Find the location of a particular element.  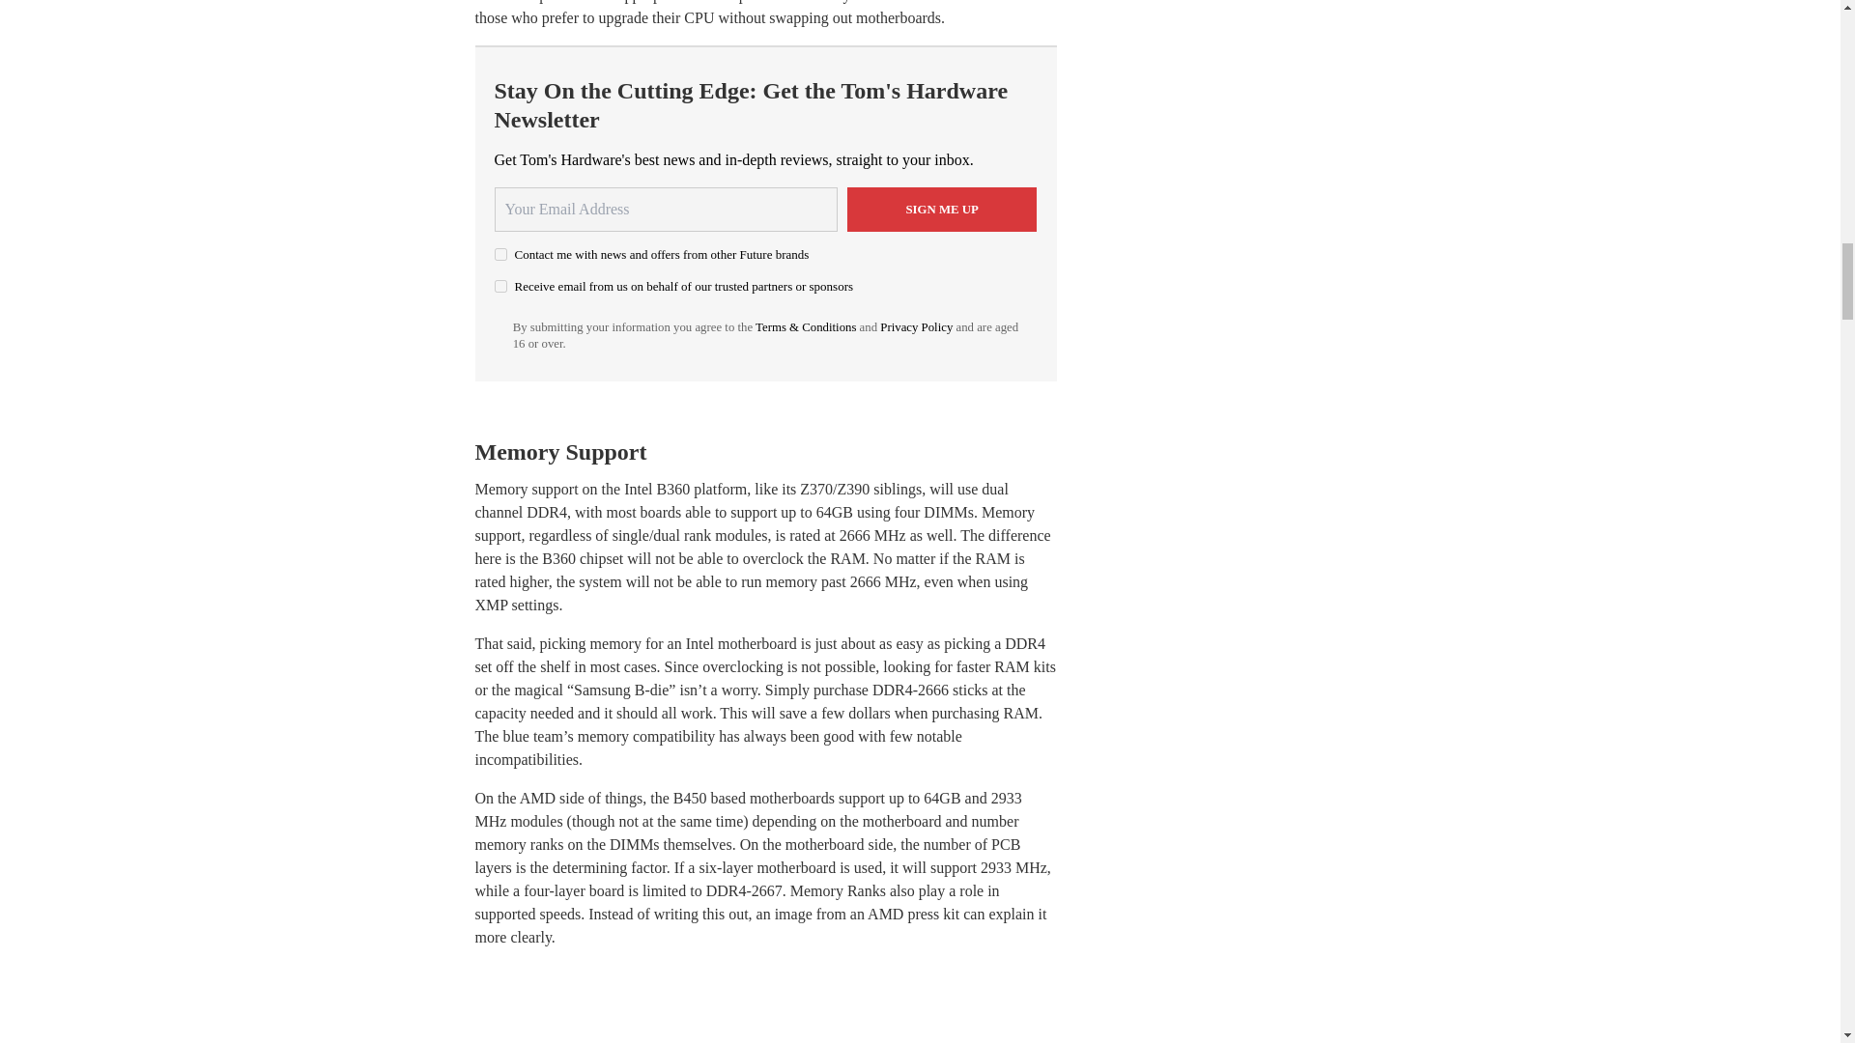

on is located at coordinates (500, 286).